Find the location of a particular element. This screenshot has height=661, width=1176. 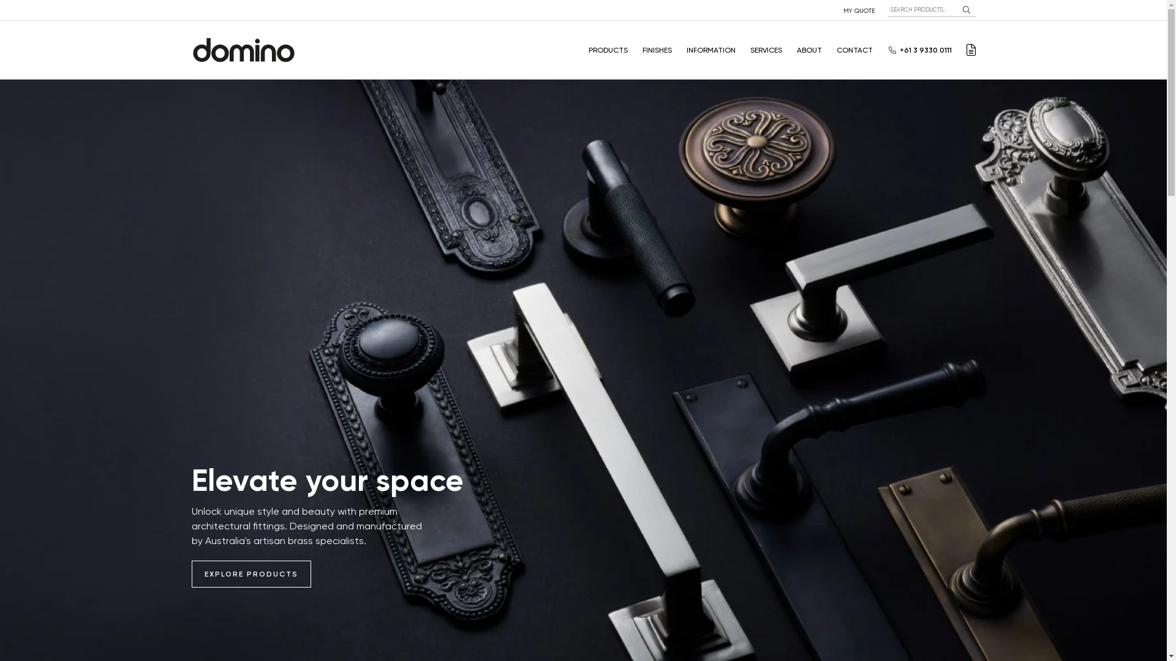

SERVICES is located at coordinates (766, 50).